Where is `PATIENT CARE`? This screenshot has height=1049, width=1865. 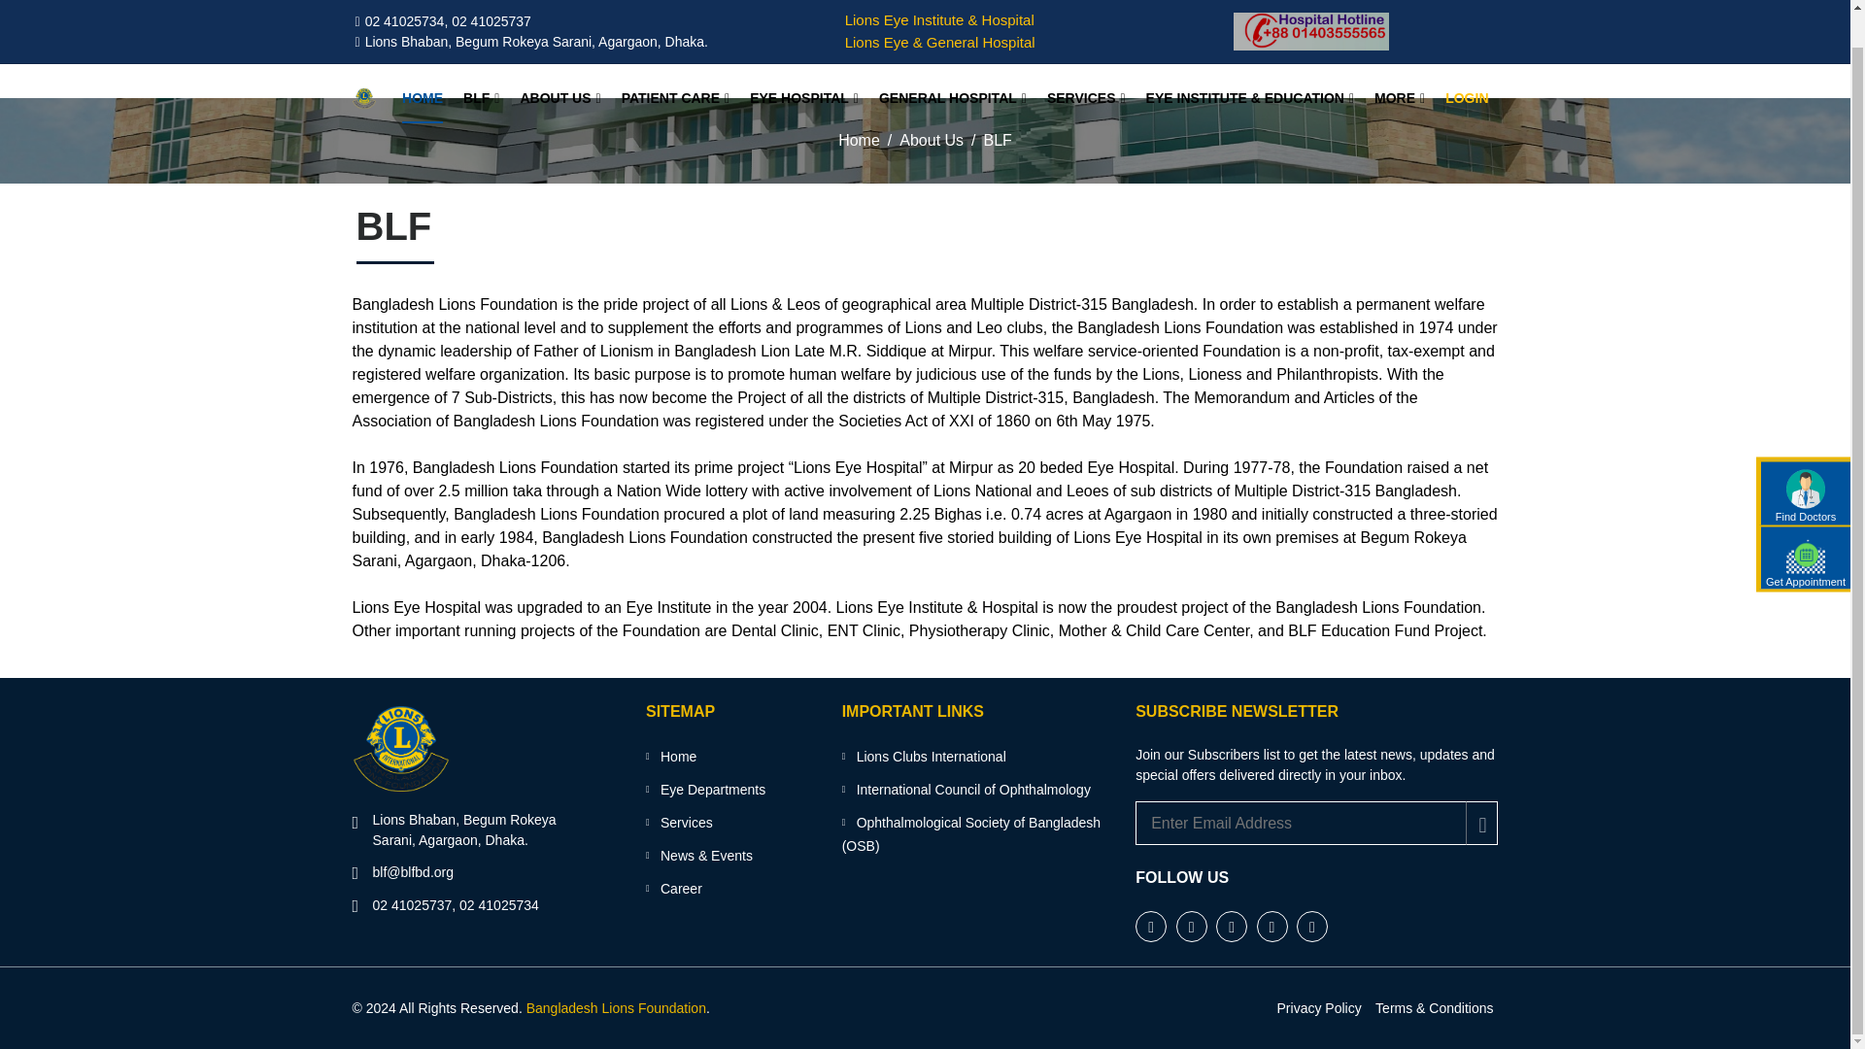
PATIENT CARE is located at coordinates (676, 64).